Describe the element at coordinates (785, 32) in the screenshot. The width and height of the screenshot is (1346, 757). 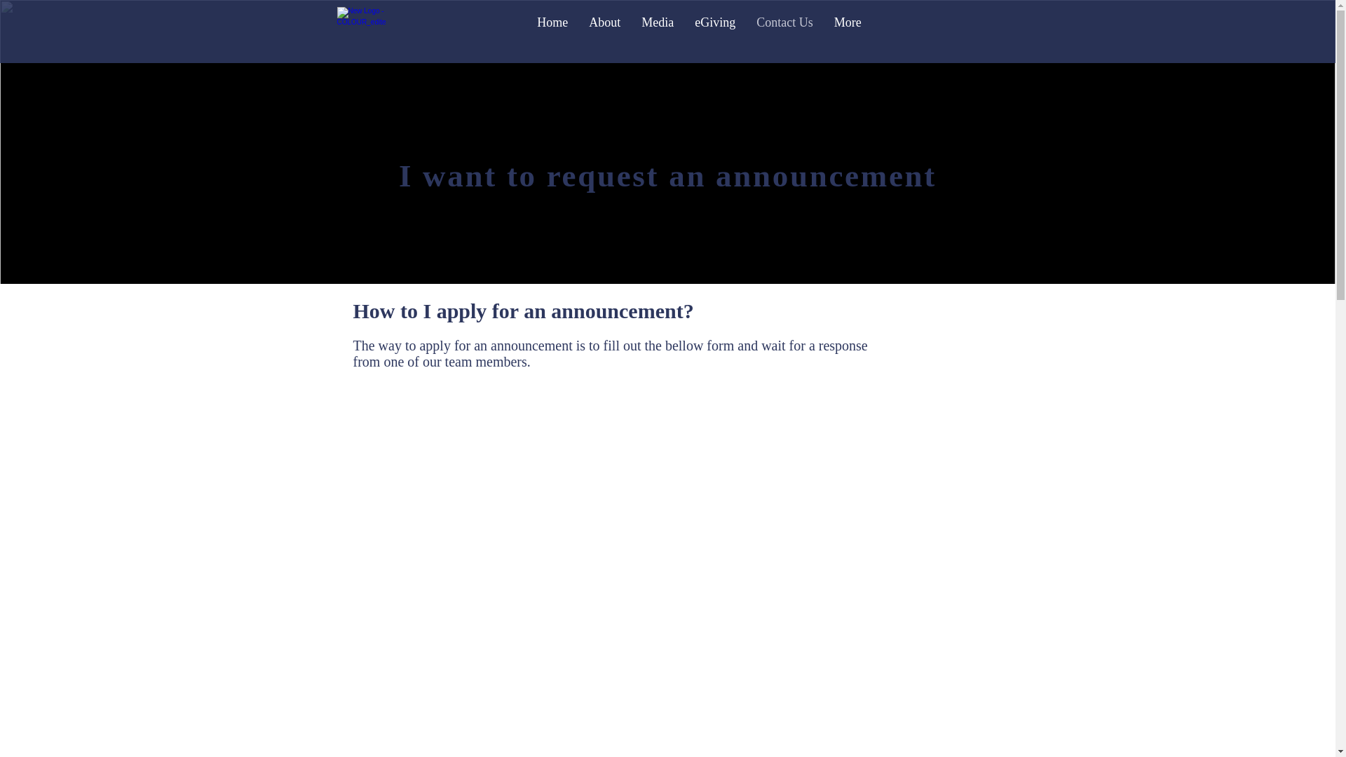
I see `Contact Us` at that location.